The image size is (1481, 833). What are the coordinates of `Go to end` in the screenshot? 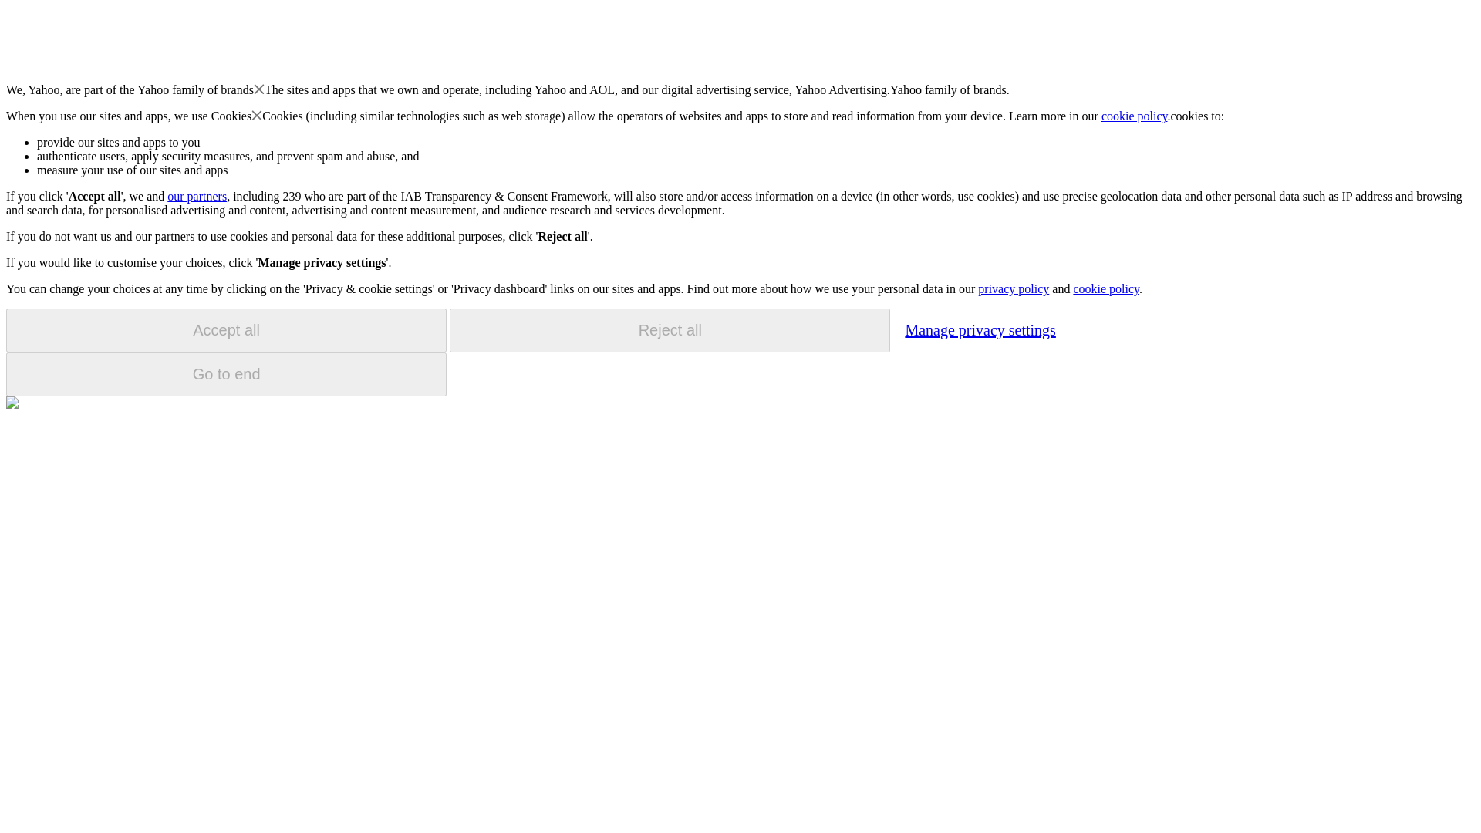 It's located at (226, 374).